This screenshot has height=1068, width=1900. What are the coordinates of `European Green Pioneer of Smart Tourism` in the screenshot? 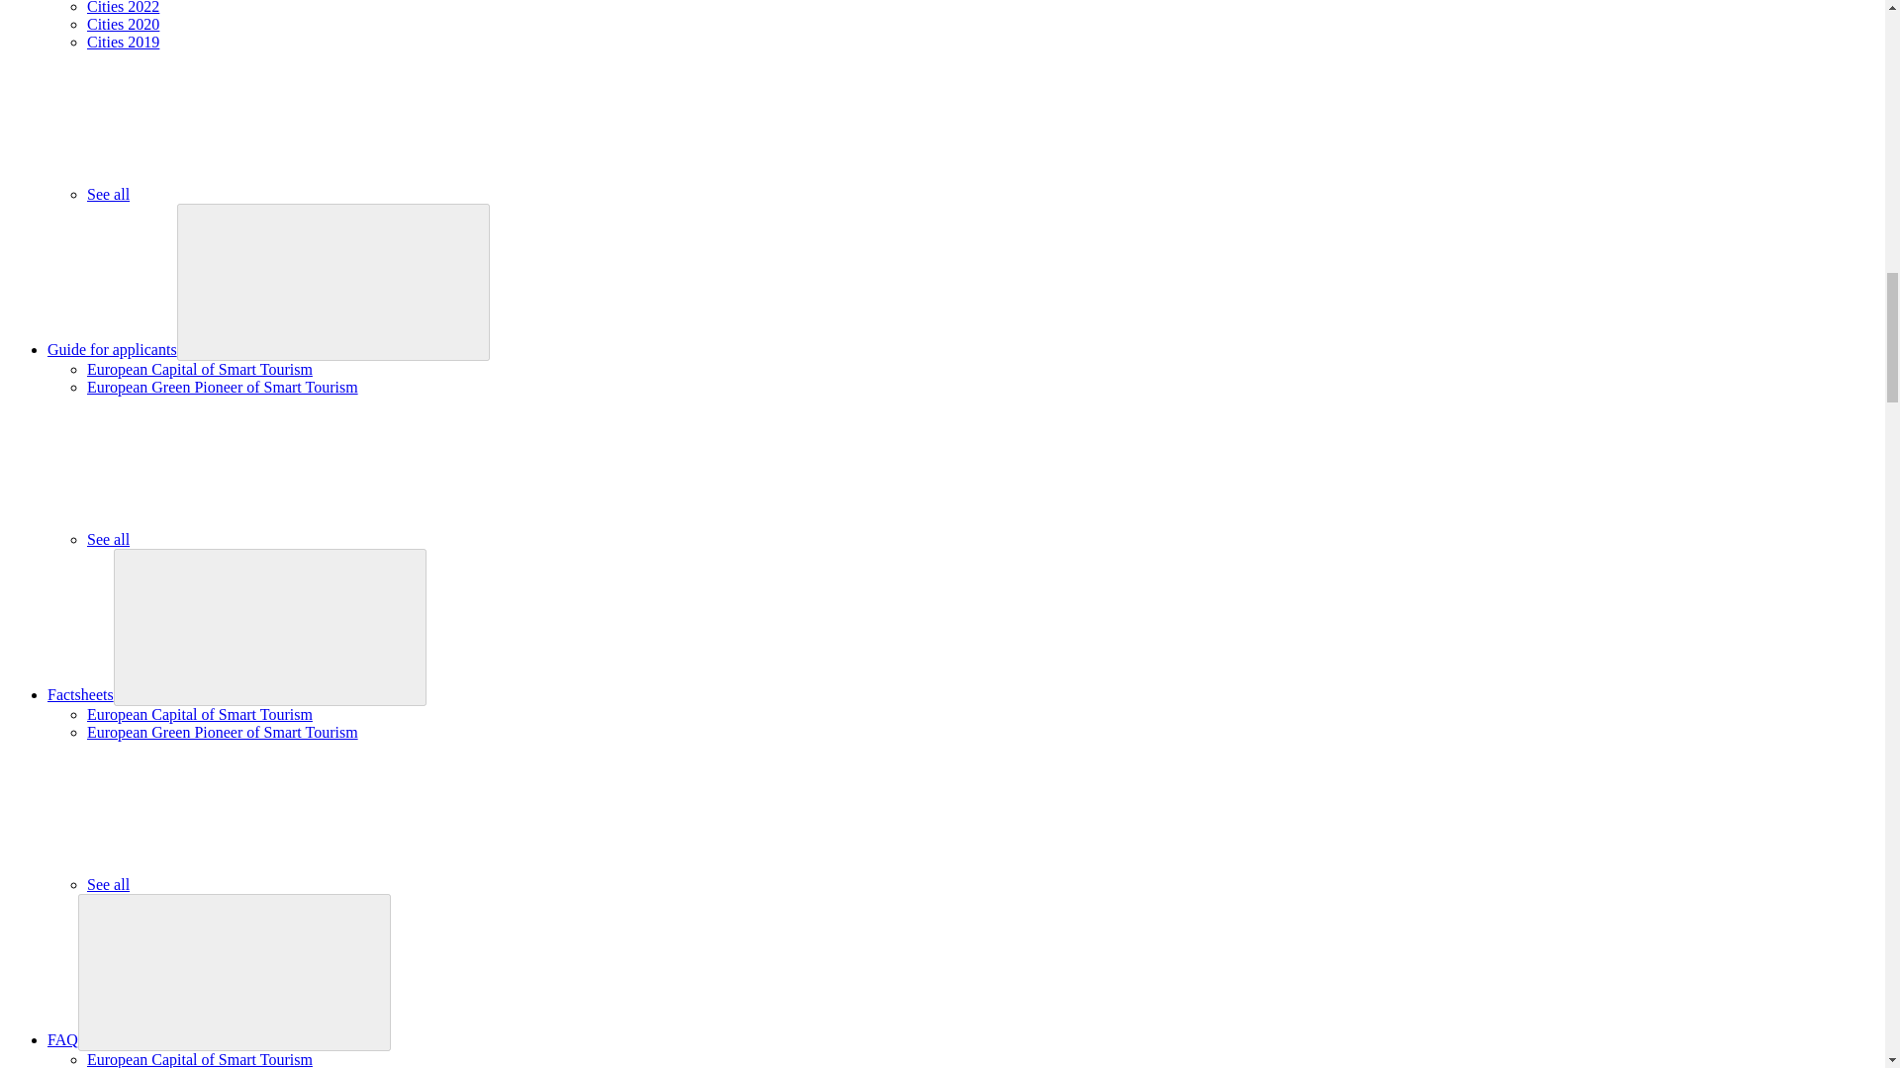 It's located at (223, 732).